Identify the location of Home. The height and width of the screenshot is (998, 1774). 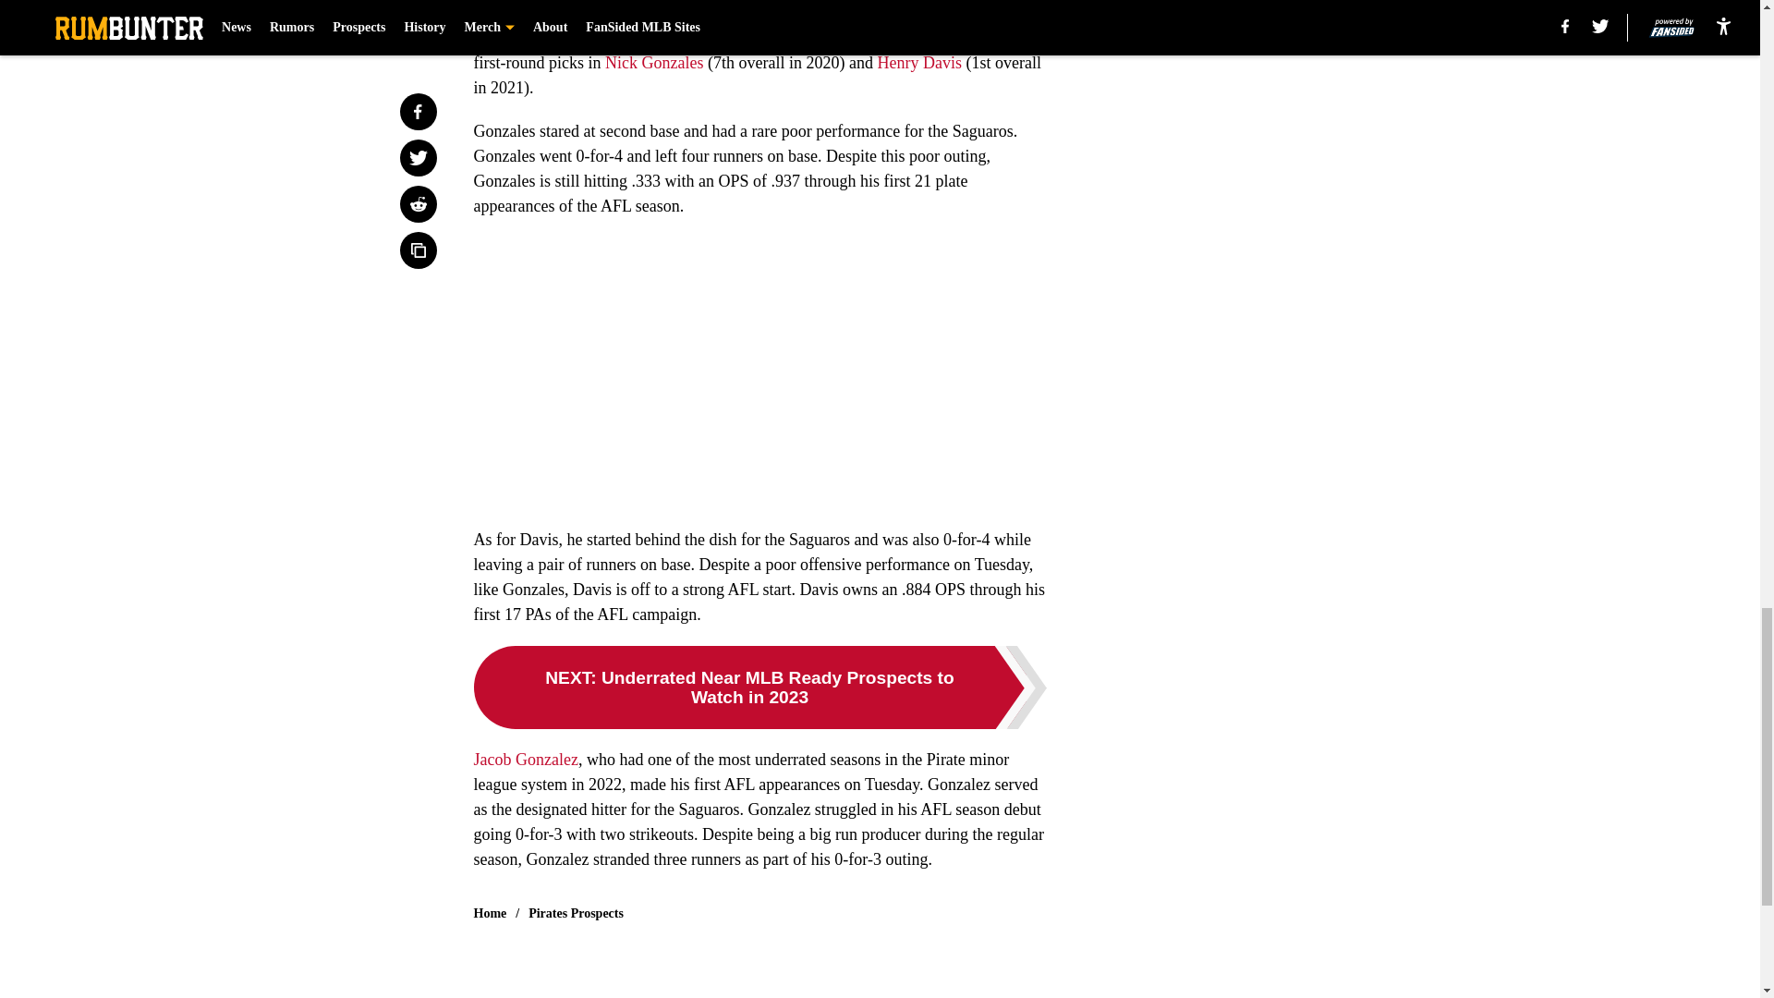
(490, 913).